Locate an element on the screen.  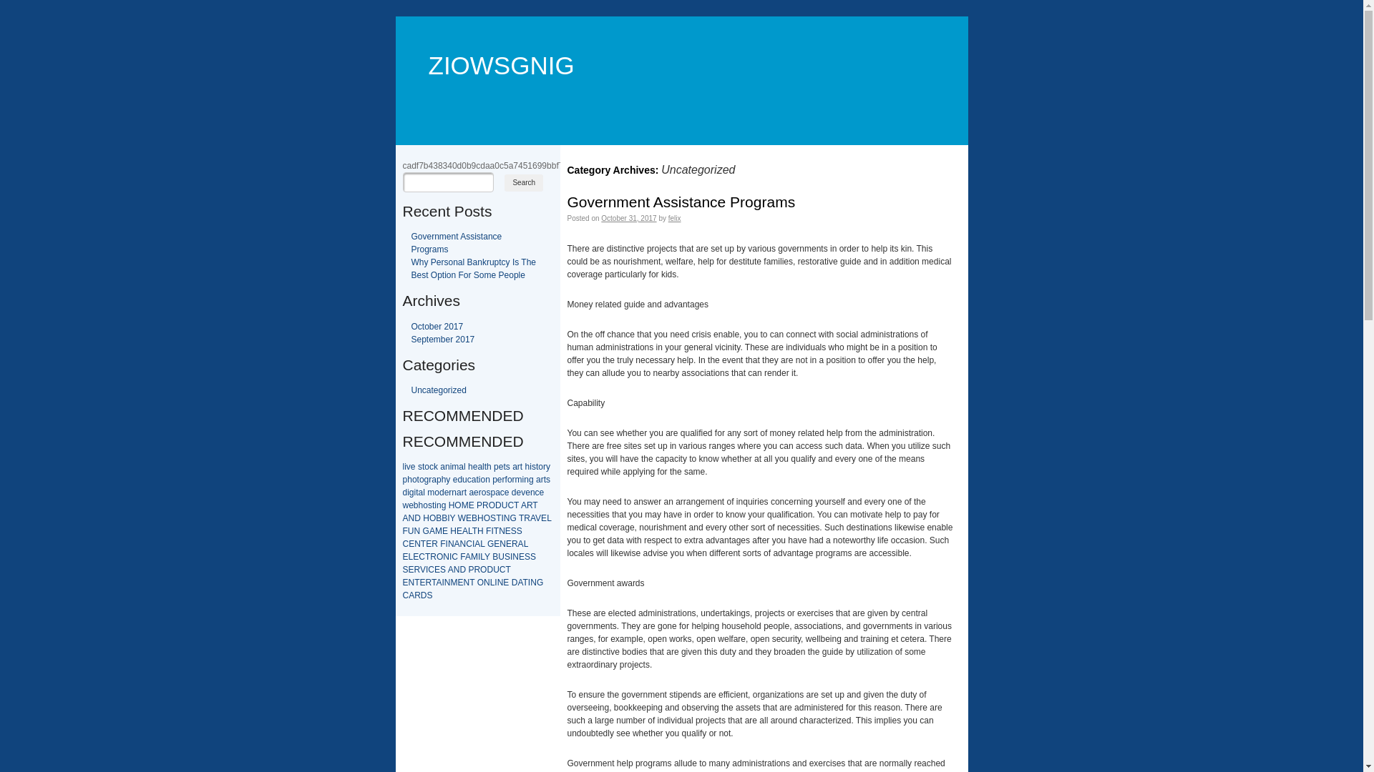
p is located at coordinates (495, 480).